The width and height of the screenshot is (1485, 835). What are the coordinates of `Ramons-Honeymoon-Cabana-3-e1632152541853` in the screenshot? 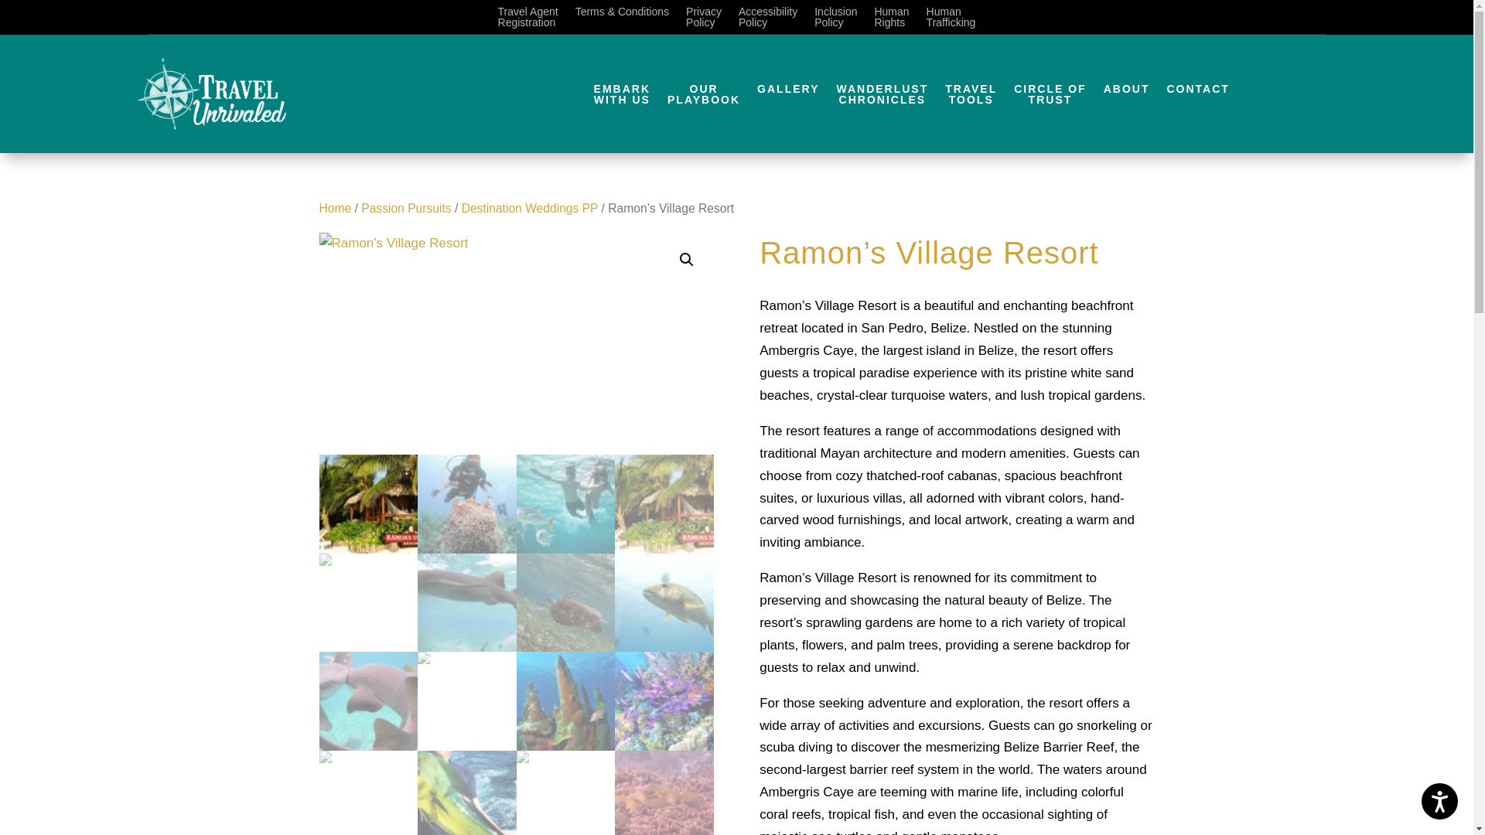 It's located at (1126, 97).